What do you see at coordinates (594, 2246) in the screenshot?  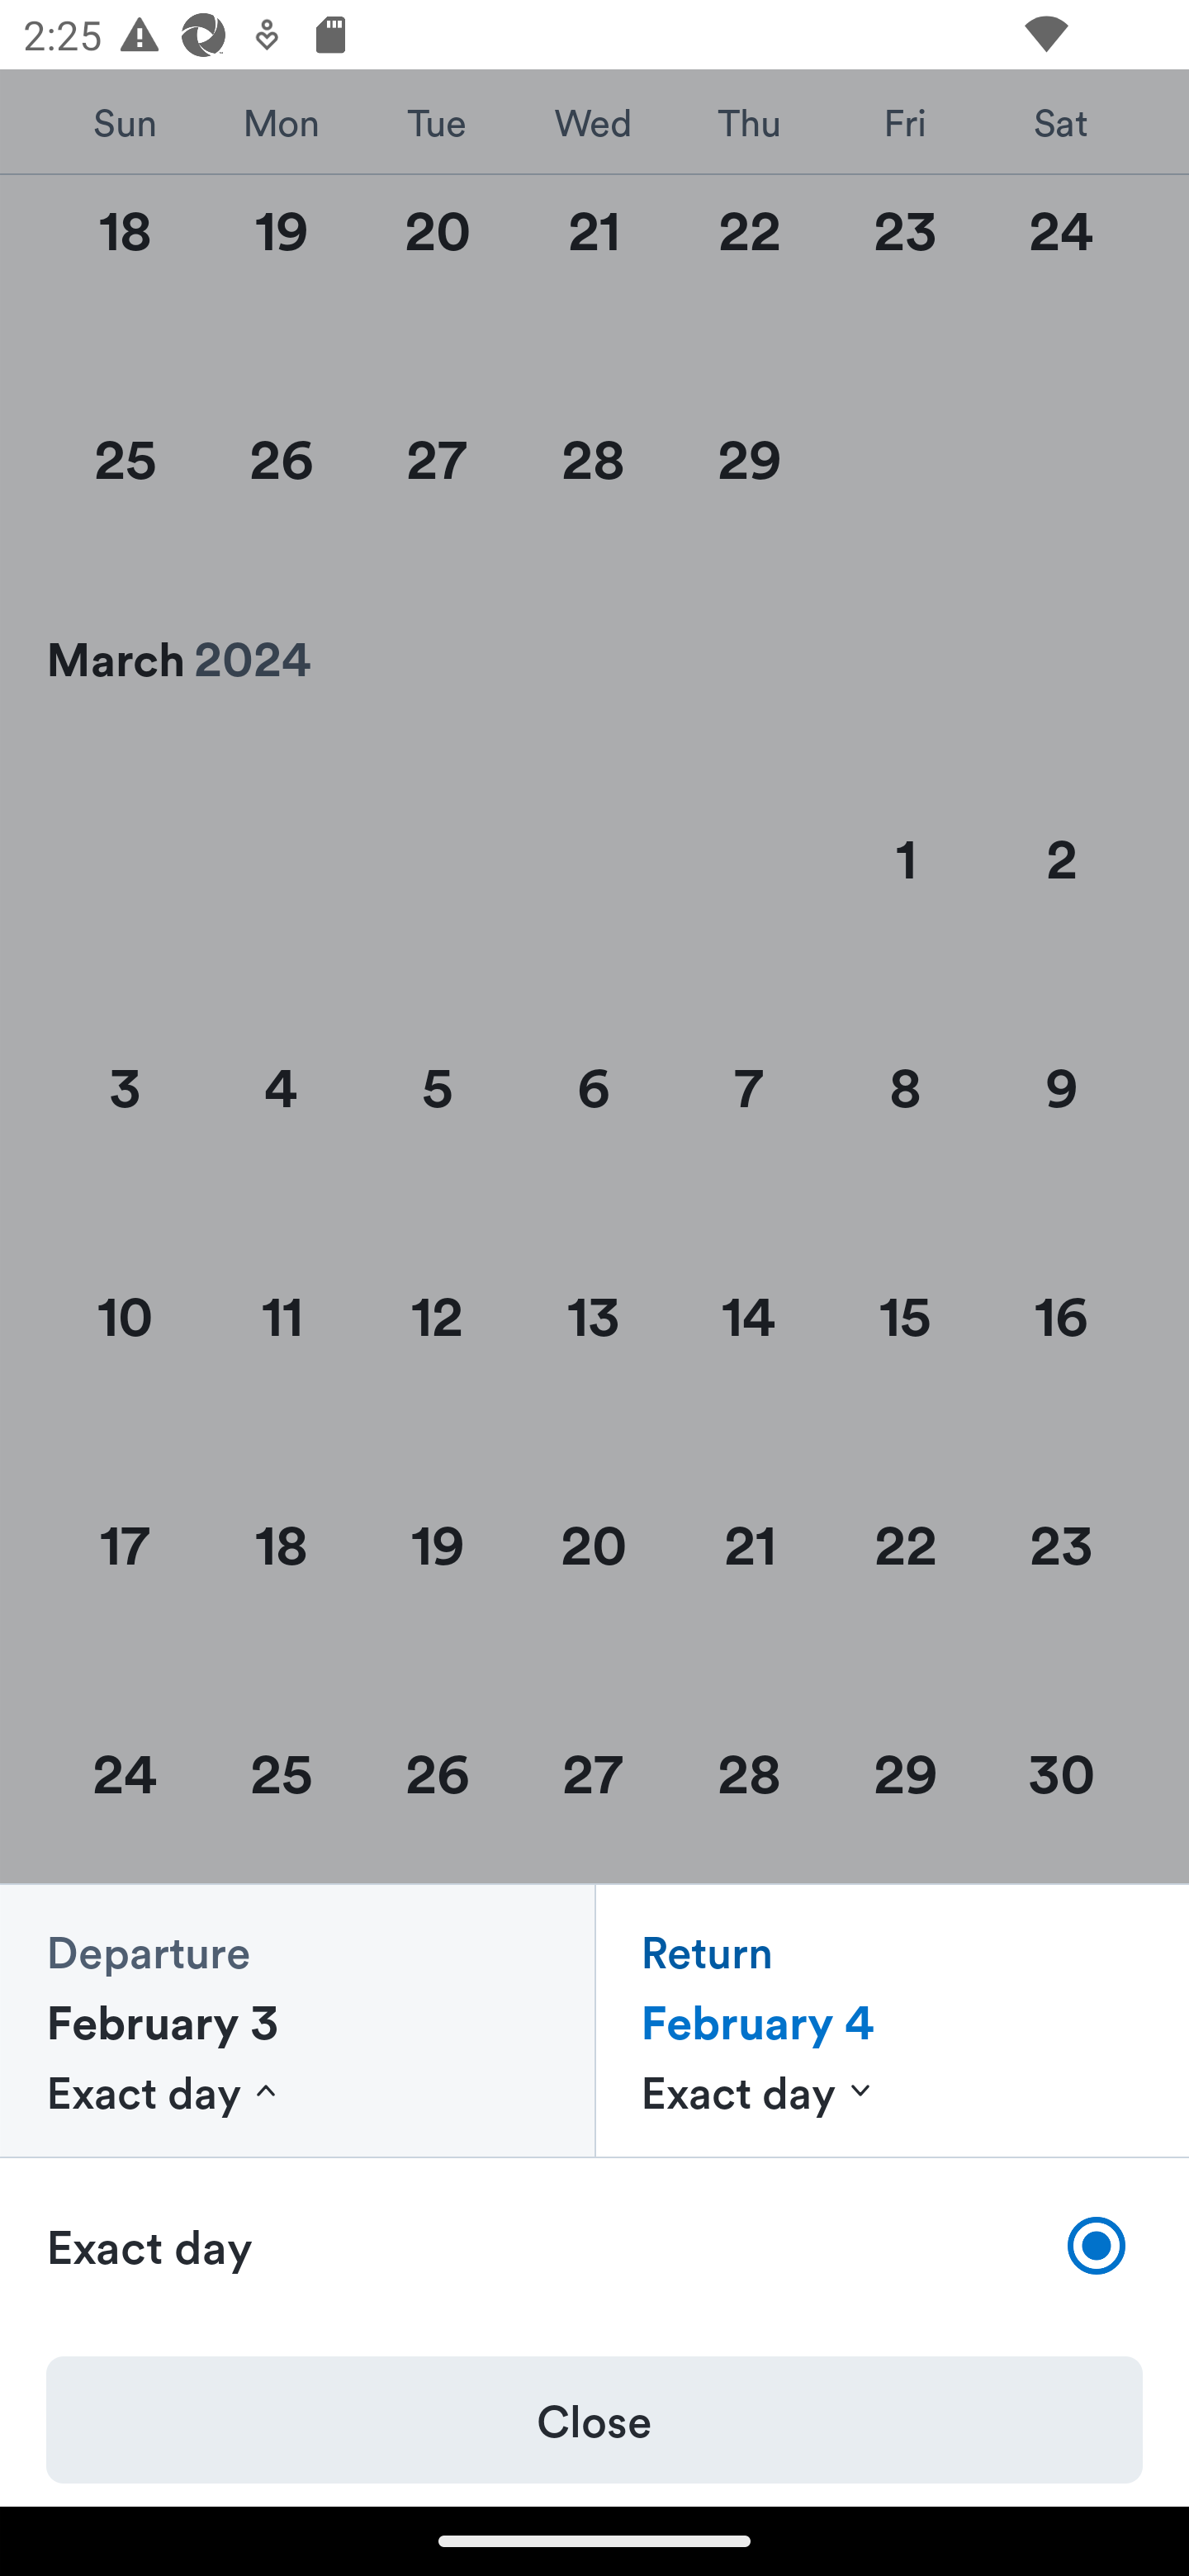 I see `Exact day` at bounding box center [594, 2246].